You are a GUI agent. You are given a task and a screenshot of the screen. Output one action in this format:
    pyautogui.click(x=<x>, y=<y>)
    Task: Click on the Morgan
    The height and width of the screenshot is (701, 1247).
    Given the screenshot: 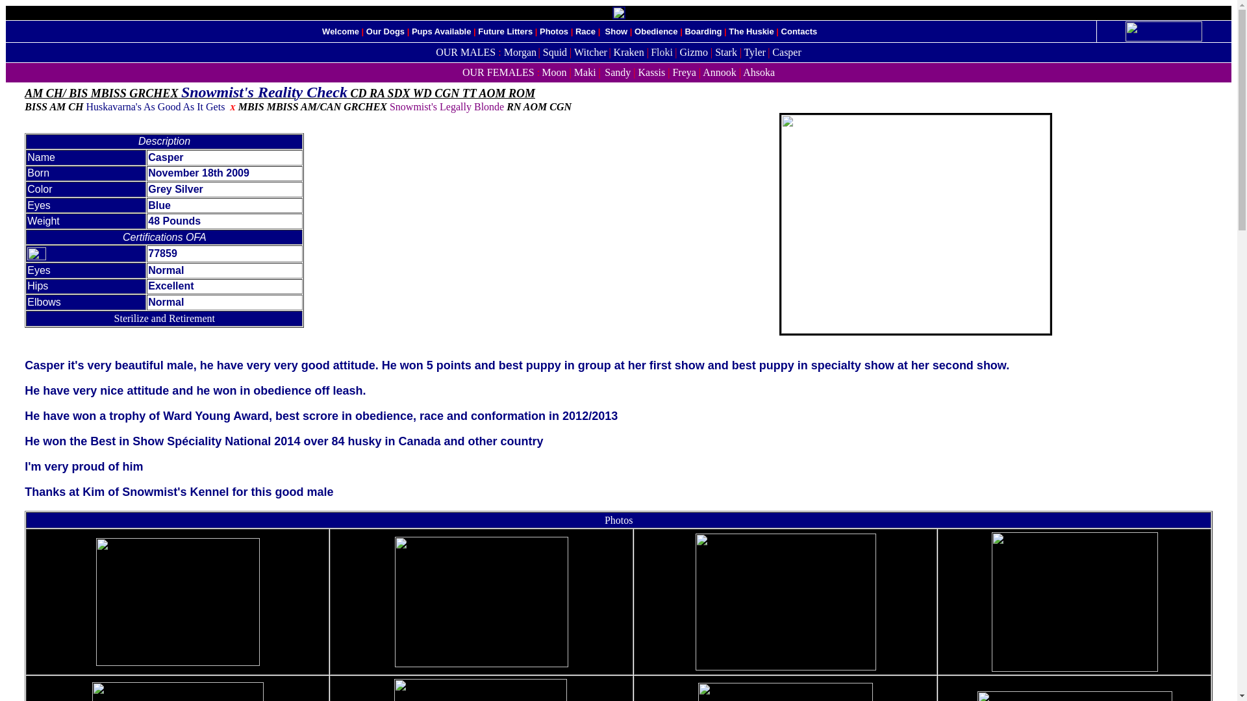 What is the action you would take?
    pyautogui.click(x=520, y=52)
    